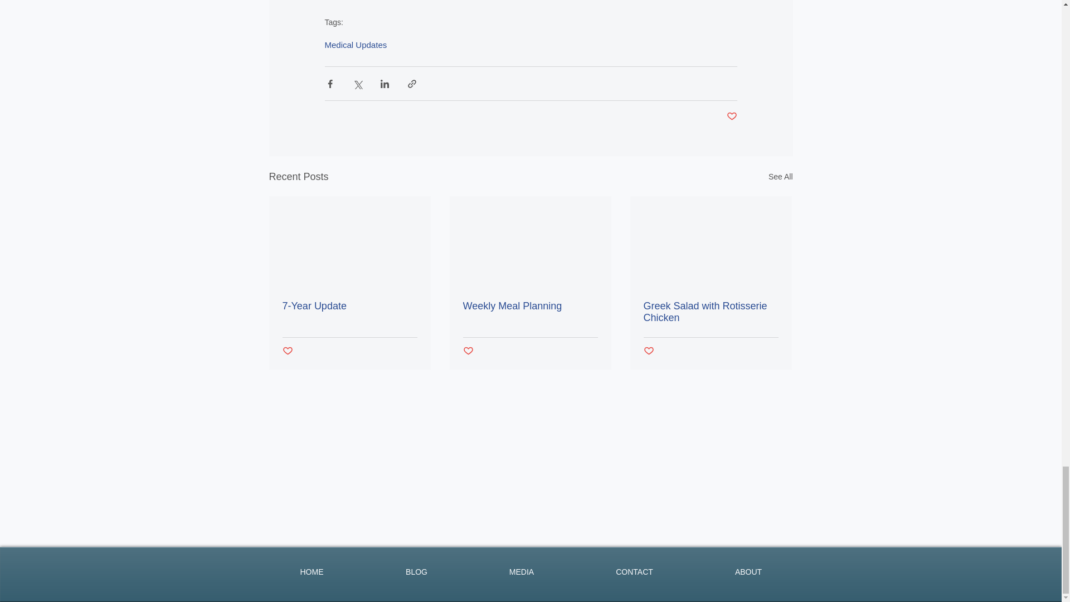 The width and height of the screenshot is (1070, 602). I want to click on BLOG, so click(416, 572).